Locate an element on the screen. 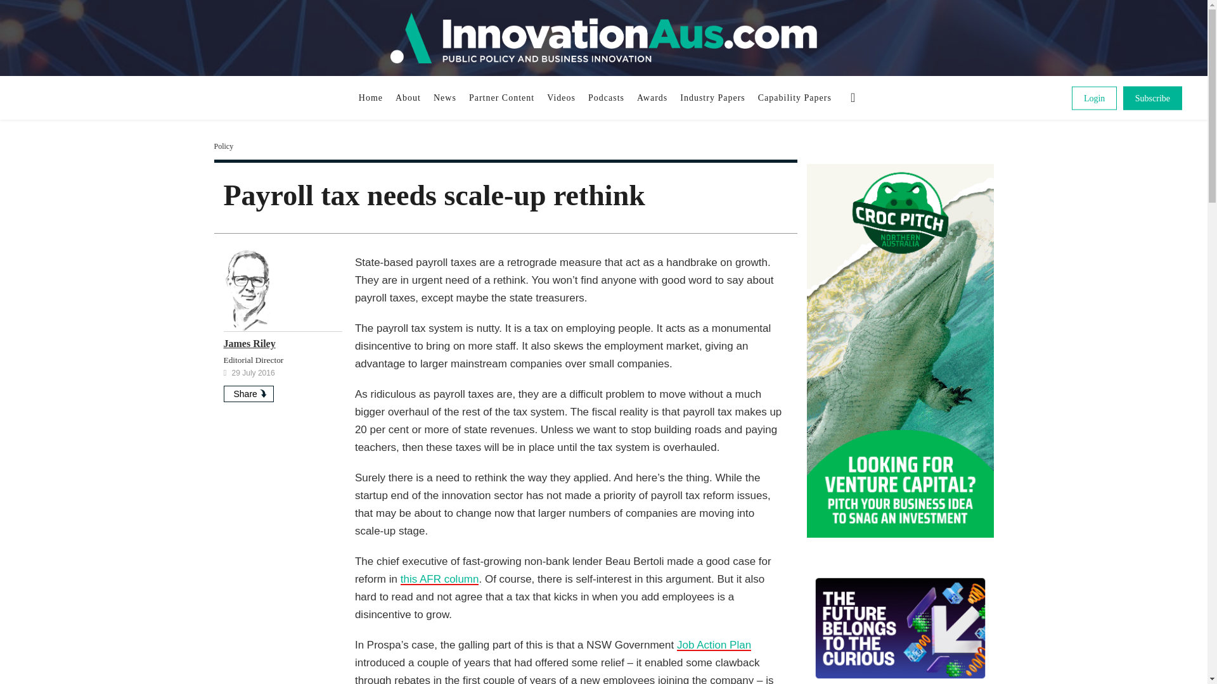 This screenshot has width=1217, height=684. Partner Content is located at coordinates (501, 98).